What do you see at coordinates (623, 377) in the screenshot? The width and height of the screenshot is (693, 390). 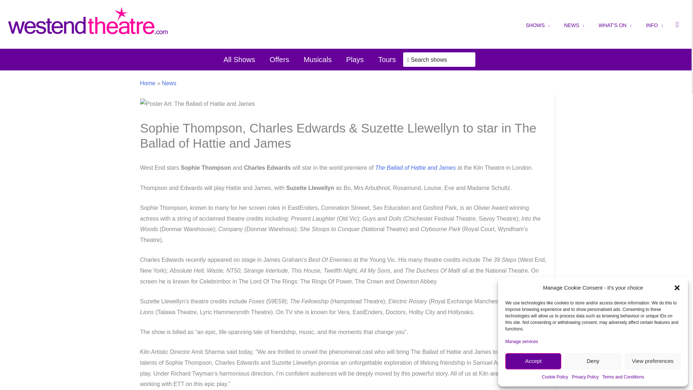 I see `Terms and Conditions` at bounding box center [623, 377].